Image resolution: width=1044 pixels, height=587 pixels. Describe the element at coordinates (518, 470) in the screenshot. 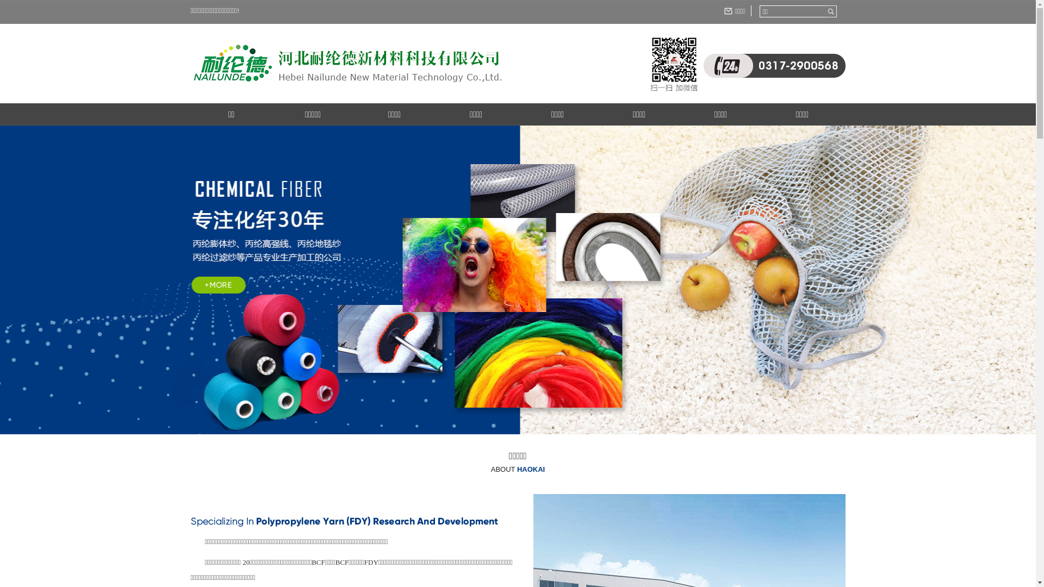

I see `ABOUT HAOKAI` at that location.